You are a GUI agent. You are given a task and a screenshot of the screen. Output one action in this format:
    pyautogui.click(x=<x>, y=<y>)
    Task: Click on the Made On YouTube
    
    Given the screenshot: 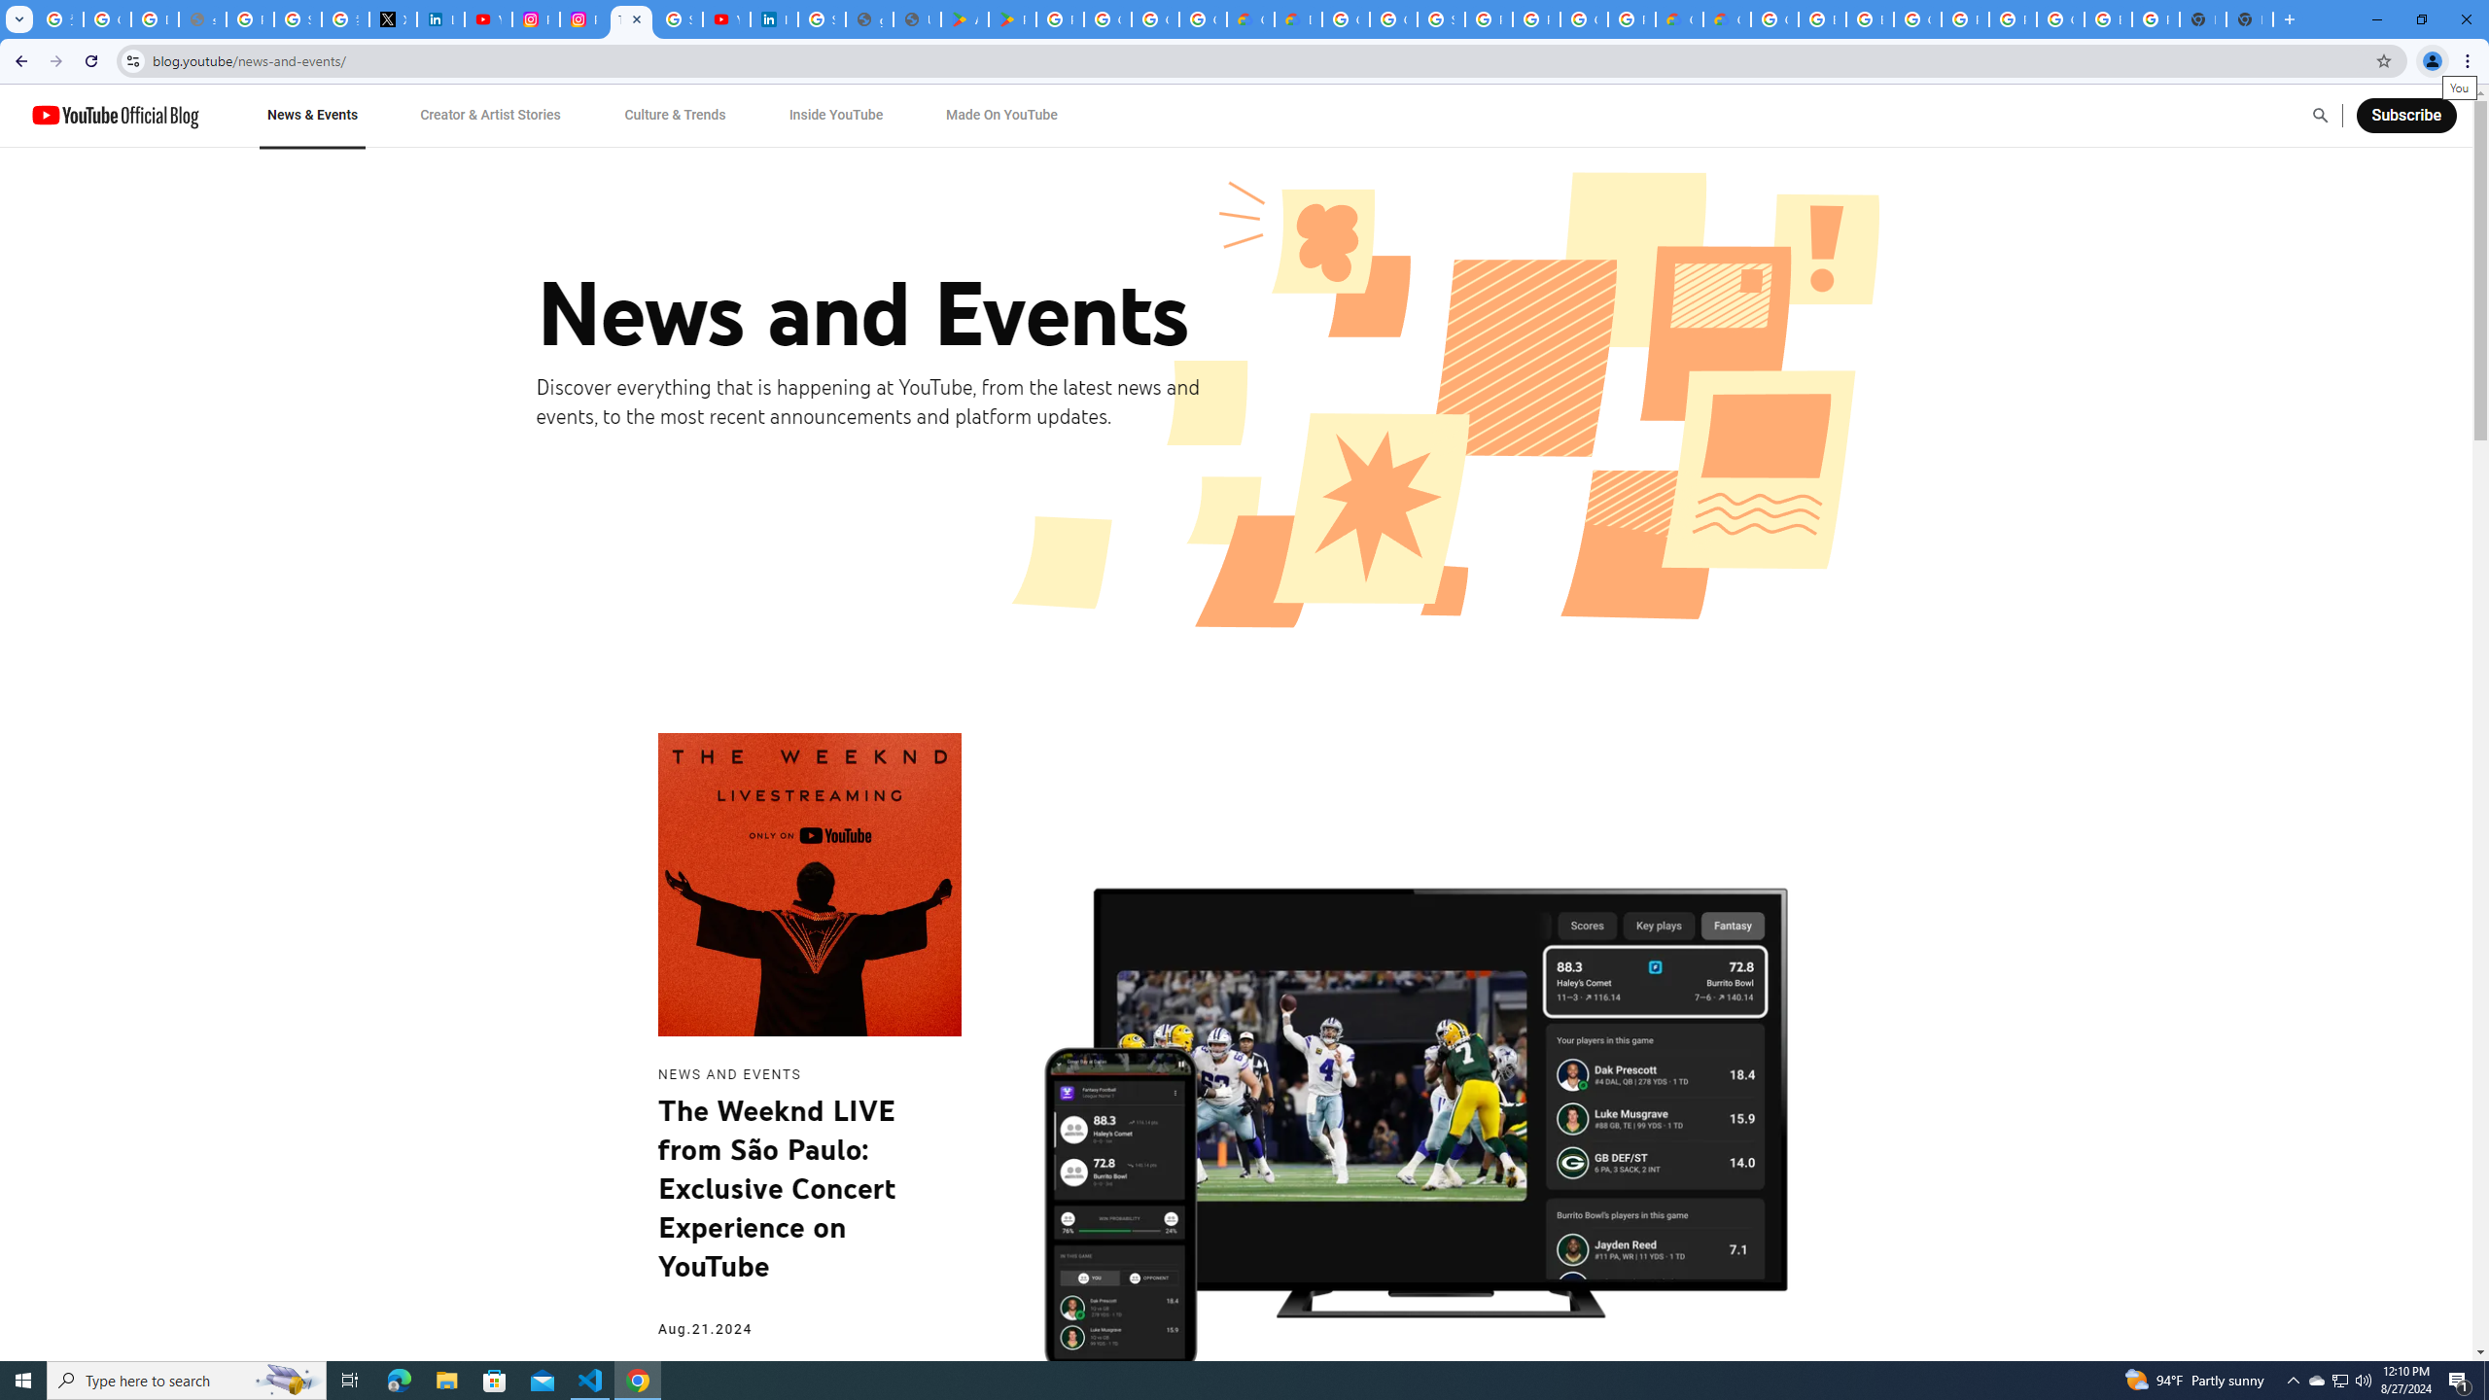 What is the action you would take?
    pyautogui.click(x=1001, y=115)
    